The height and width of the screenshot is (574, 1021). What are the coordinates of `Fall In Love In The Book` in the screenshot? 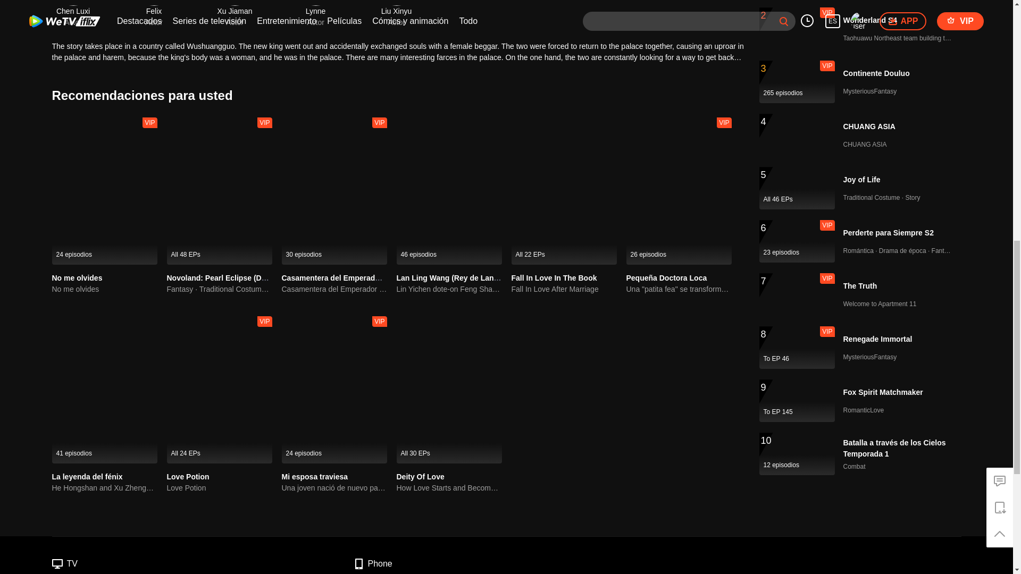 It's located at (554, 278).